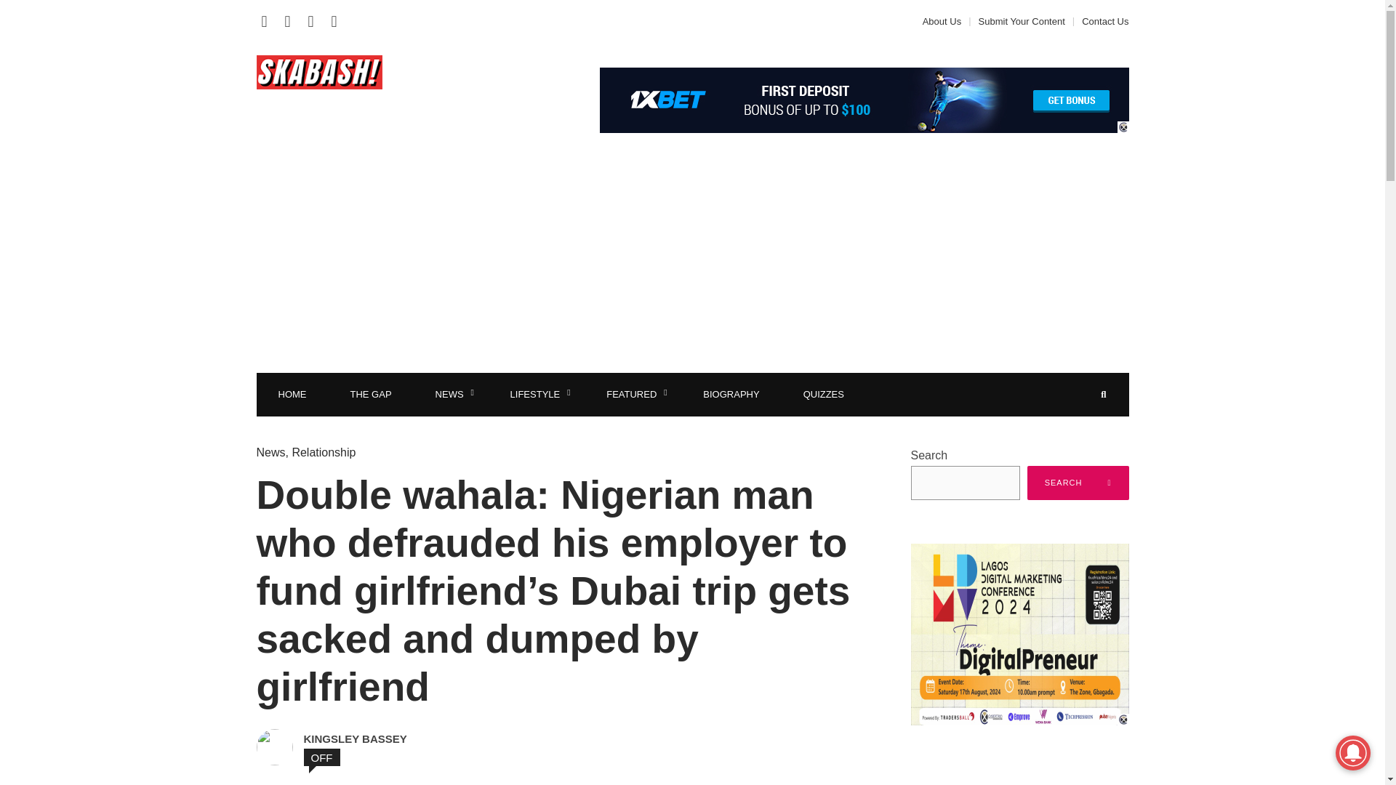  What do you see at coordinates (537, 395) in the screenshot?
I see `LIFESTYLE` at bounding box center [537, 395].